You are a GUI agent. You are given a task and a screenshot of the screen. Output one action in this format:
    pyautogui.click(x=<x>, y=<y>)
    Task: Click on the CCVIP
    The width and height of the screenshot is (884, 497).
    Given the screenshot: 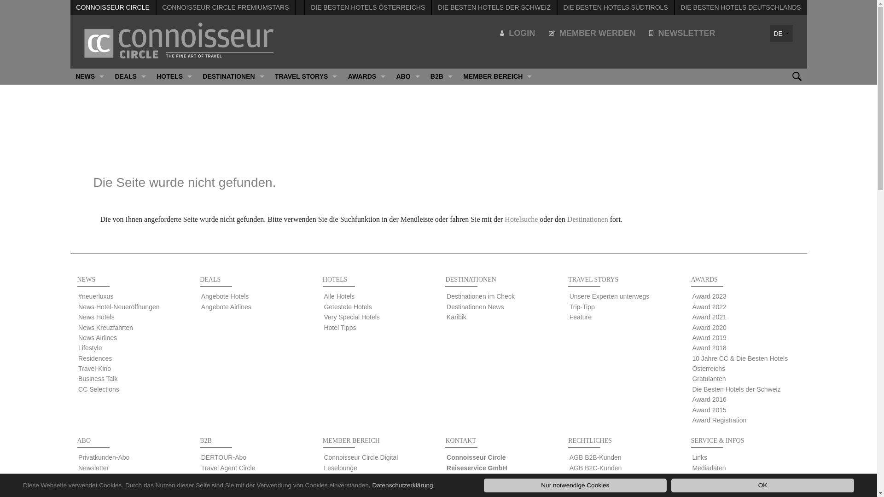 What is the action you would take?
    pyautogui.click(x=408, y=141)
    